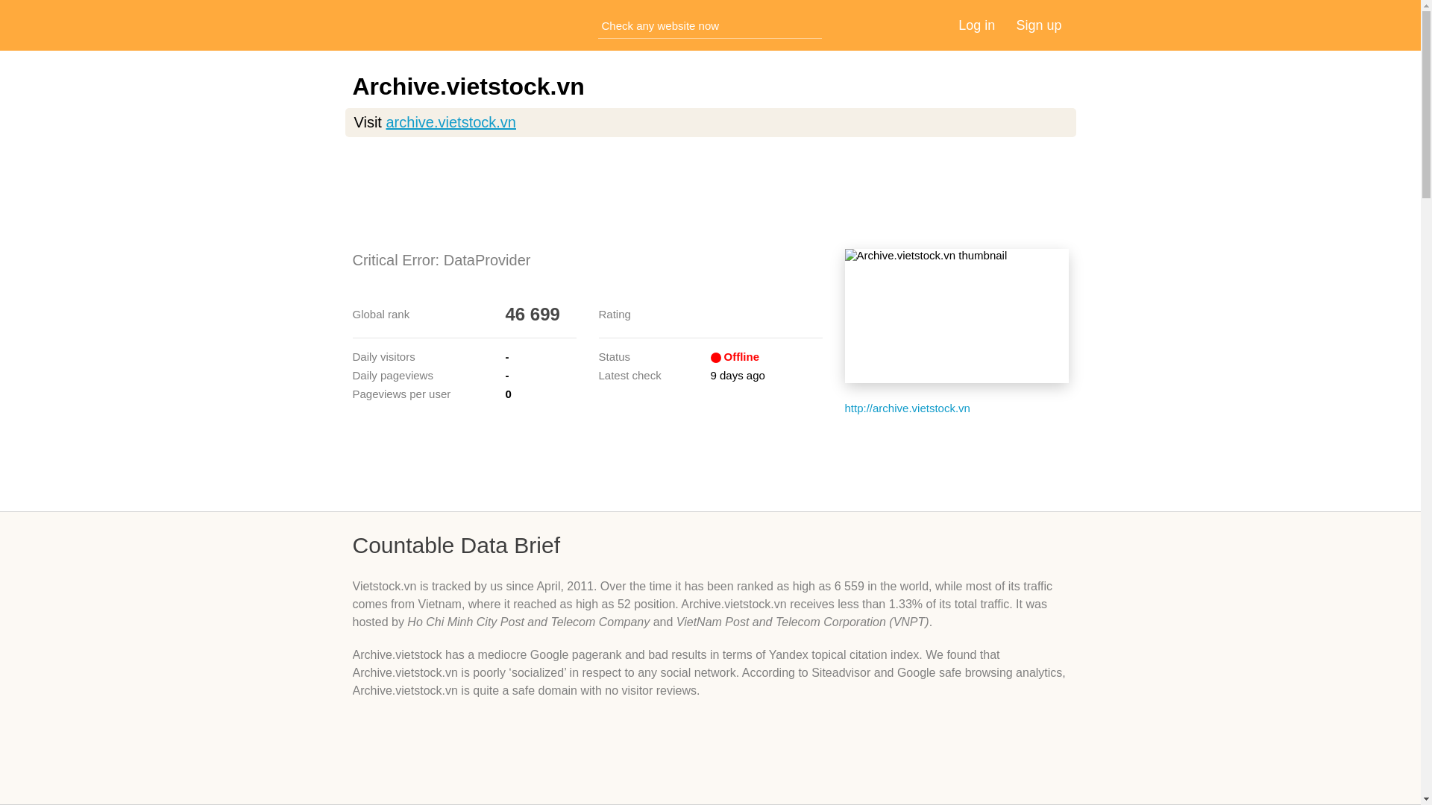 The image size is (1432, 805). Describe the element at coordinates (956, 316) in the screenshot. I see `Archive.vietstock.vn thumbnail` at that location.